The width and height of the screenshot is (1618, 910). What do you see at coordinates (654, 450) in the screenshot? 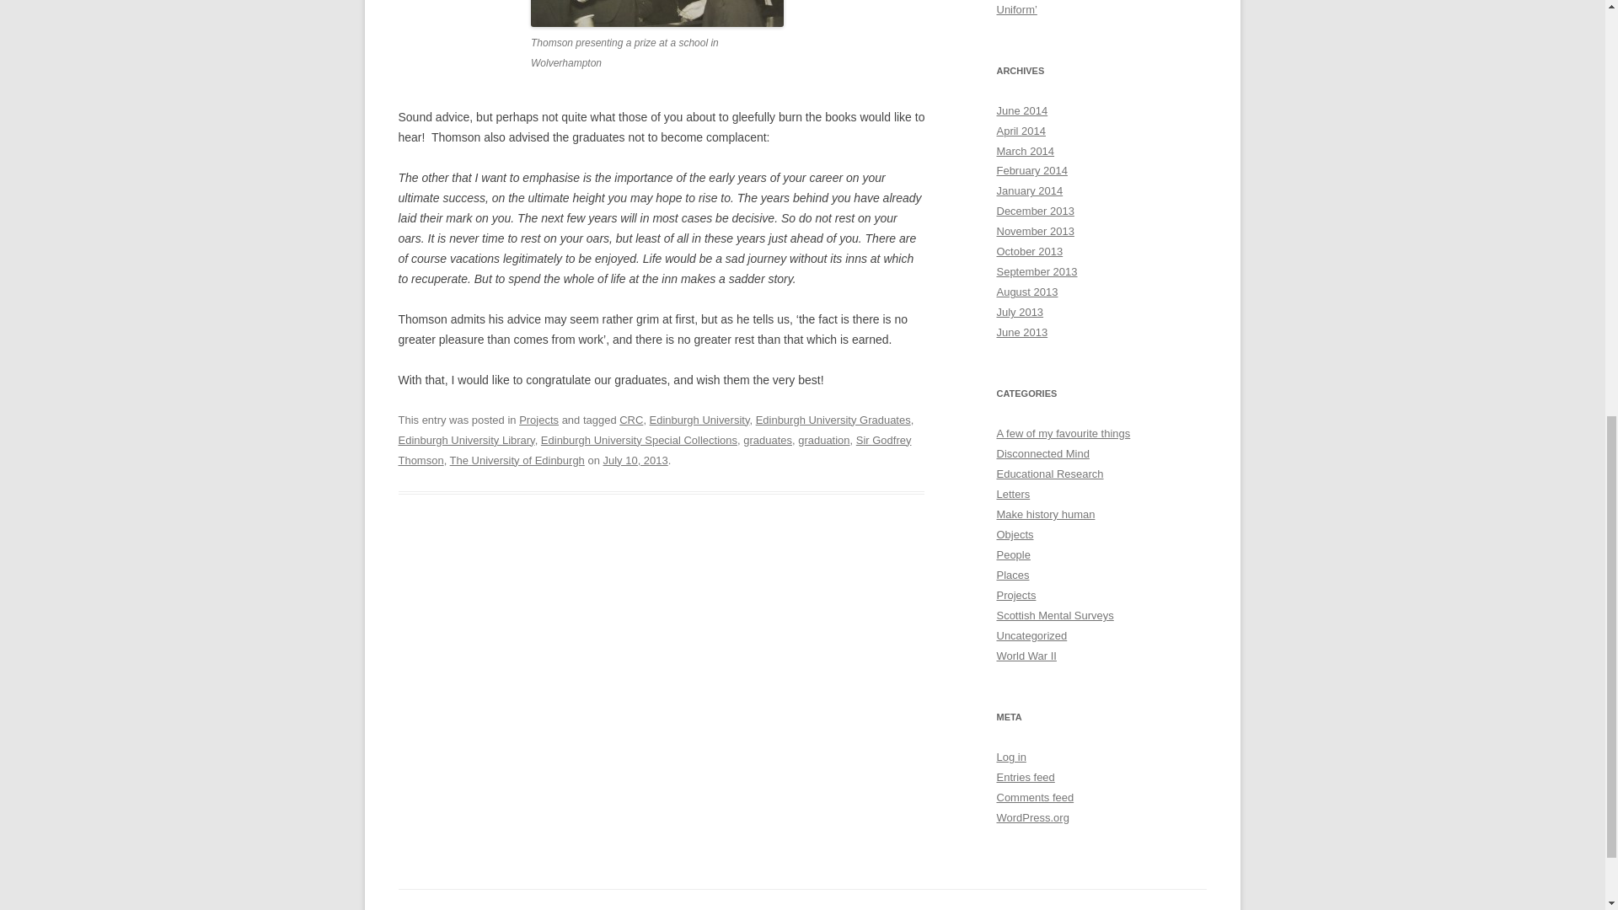
I see `Sir Godfrey Thomson` at bounding box center [654, 450].